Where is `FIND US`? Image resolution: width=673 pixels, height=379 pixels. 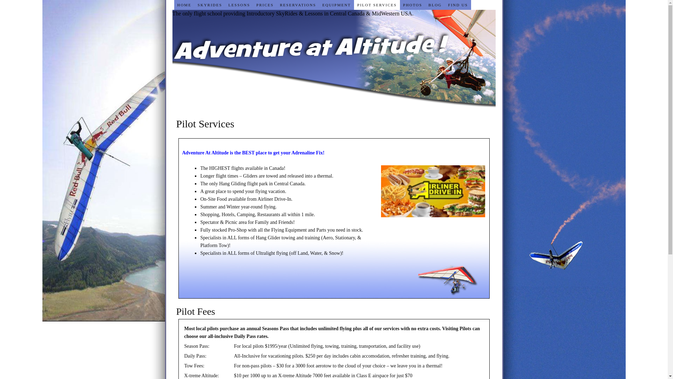 FIND US is located at coordinates (458, 5).